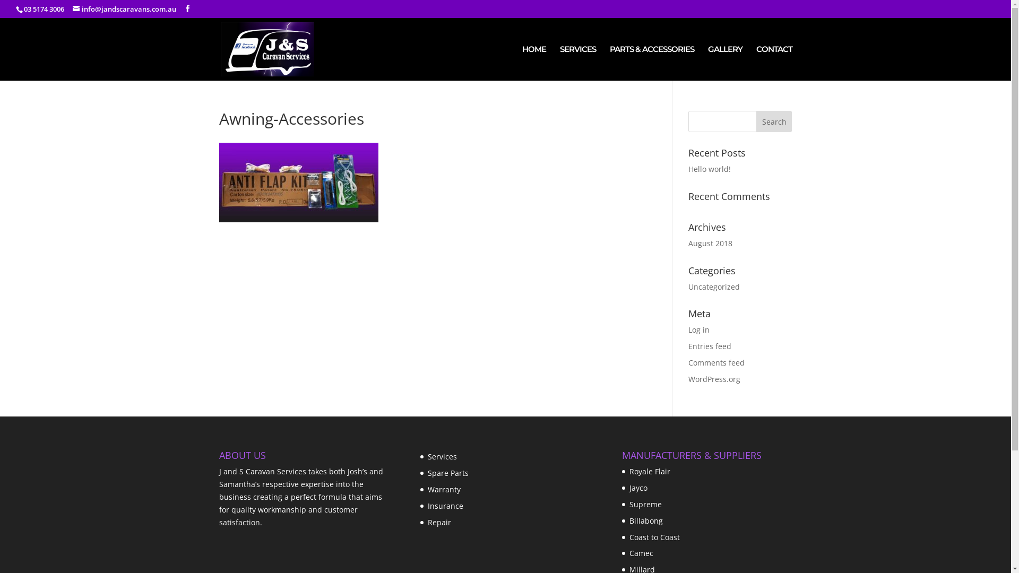 The image size is (1019, 573). Describe the element at coordinates (725, 63) in the screenshot. I see `GALLERY` at that location.